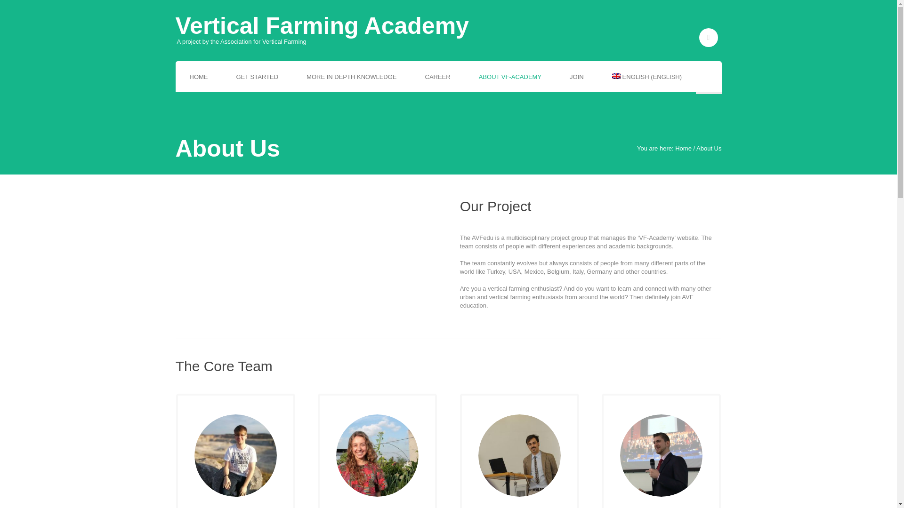 Image resolution: width=904 pixels, height=508 pixels. Describe the element at coordinates (351, 77) in the screenshot. I see `MORE IN DEPTH KNOWLEDGE` at that location.